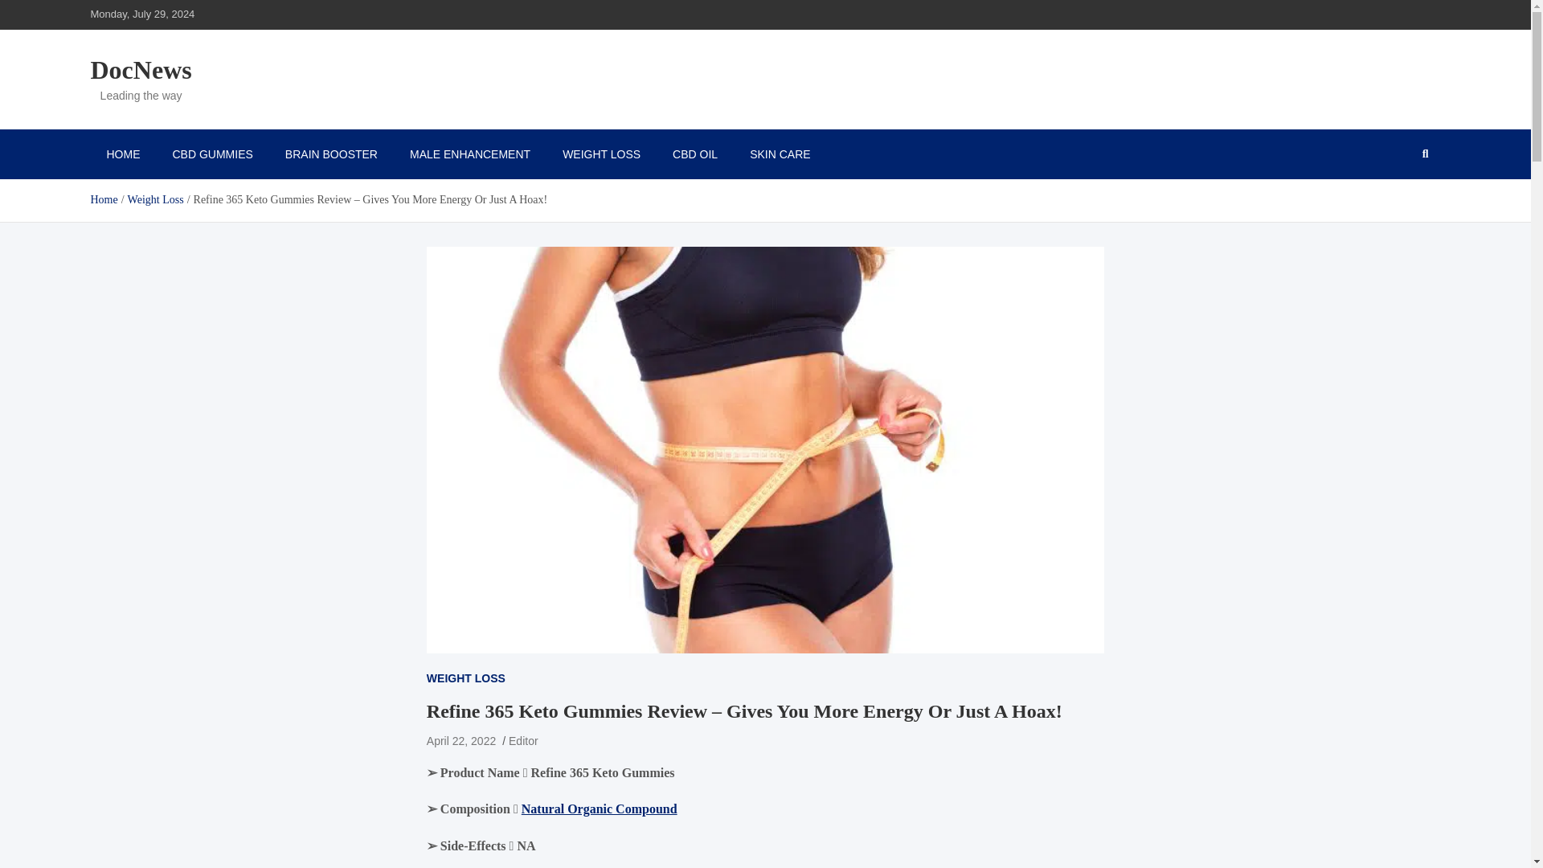 This screenshot has width=1543, height=868. Describe the element at coordinates (156, 199) in the screenshot. I see `Weight Loss` at that location.